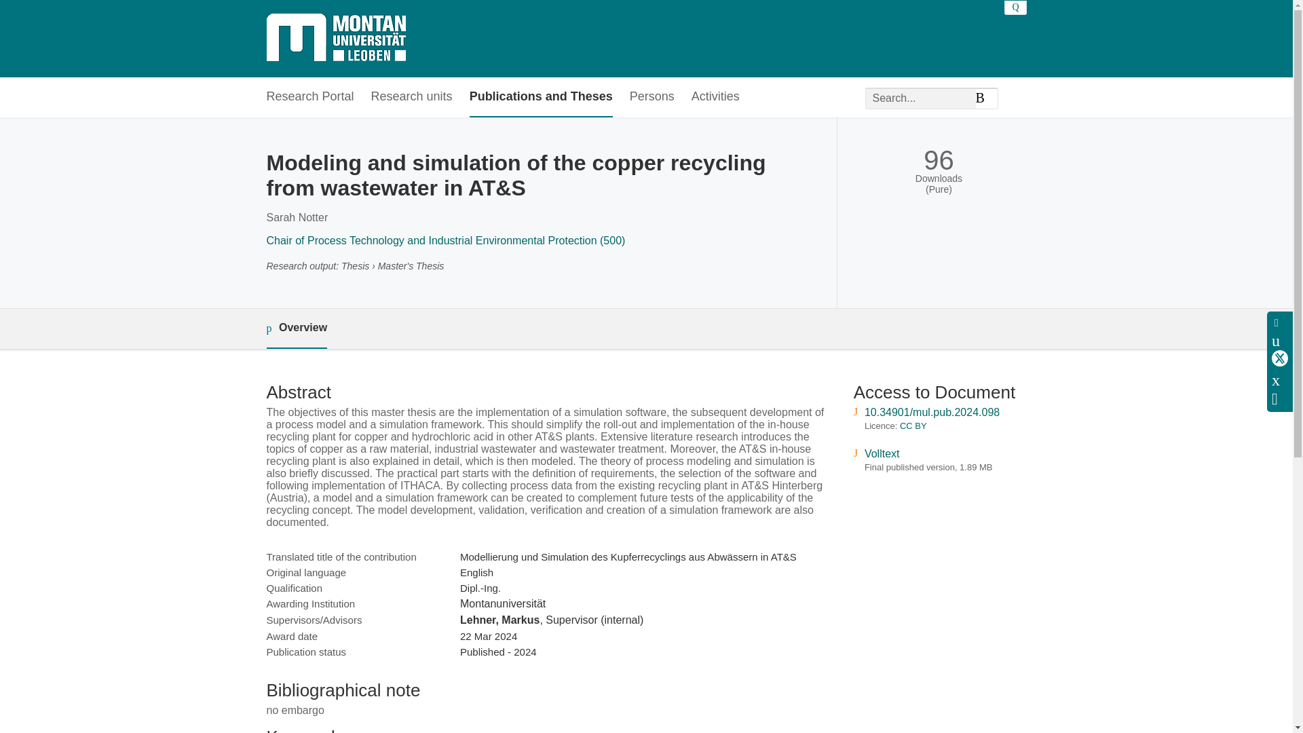 This screenshot has width=1303, height=733. I want to click on Volltext, so click(882, 453).